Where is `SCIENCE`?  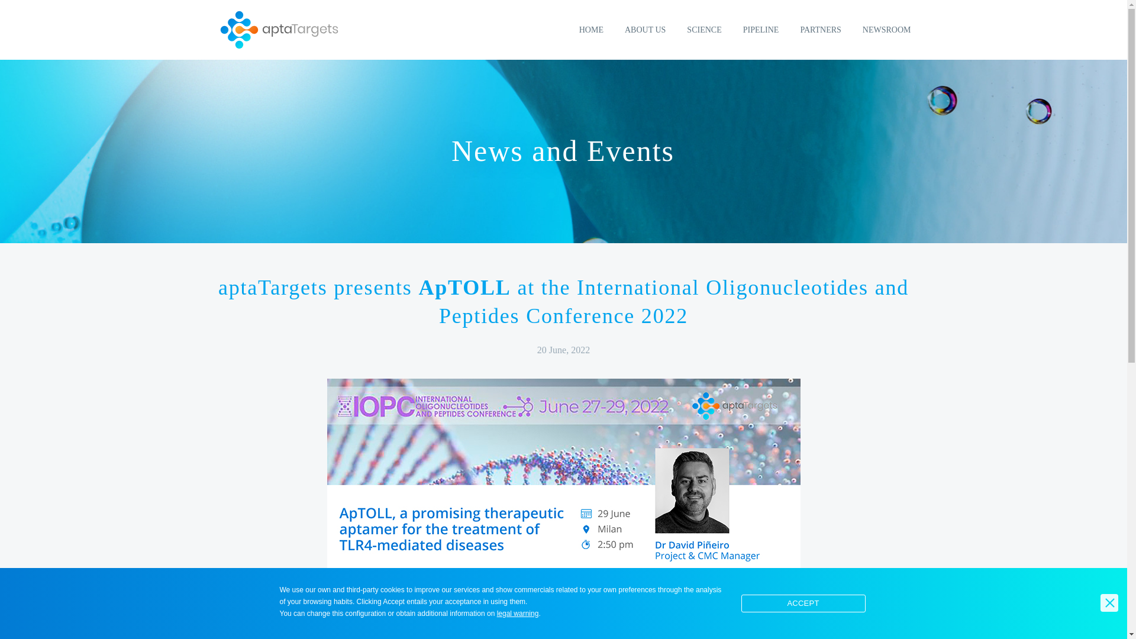 SCIENCE is located at coordinates (704, 30).